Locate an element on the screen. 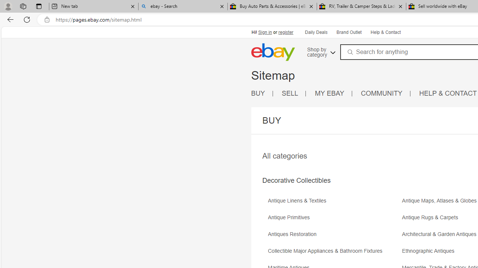 This screenshot has height=268, width=478. Collectible Major Appliances & Bathroom Fixtures is located at coordinates (334, 253).